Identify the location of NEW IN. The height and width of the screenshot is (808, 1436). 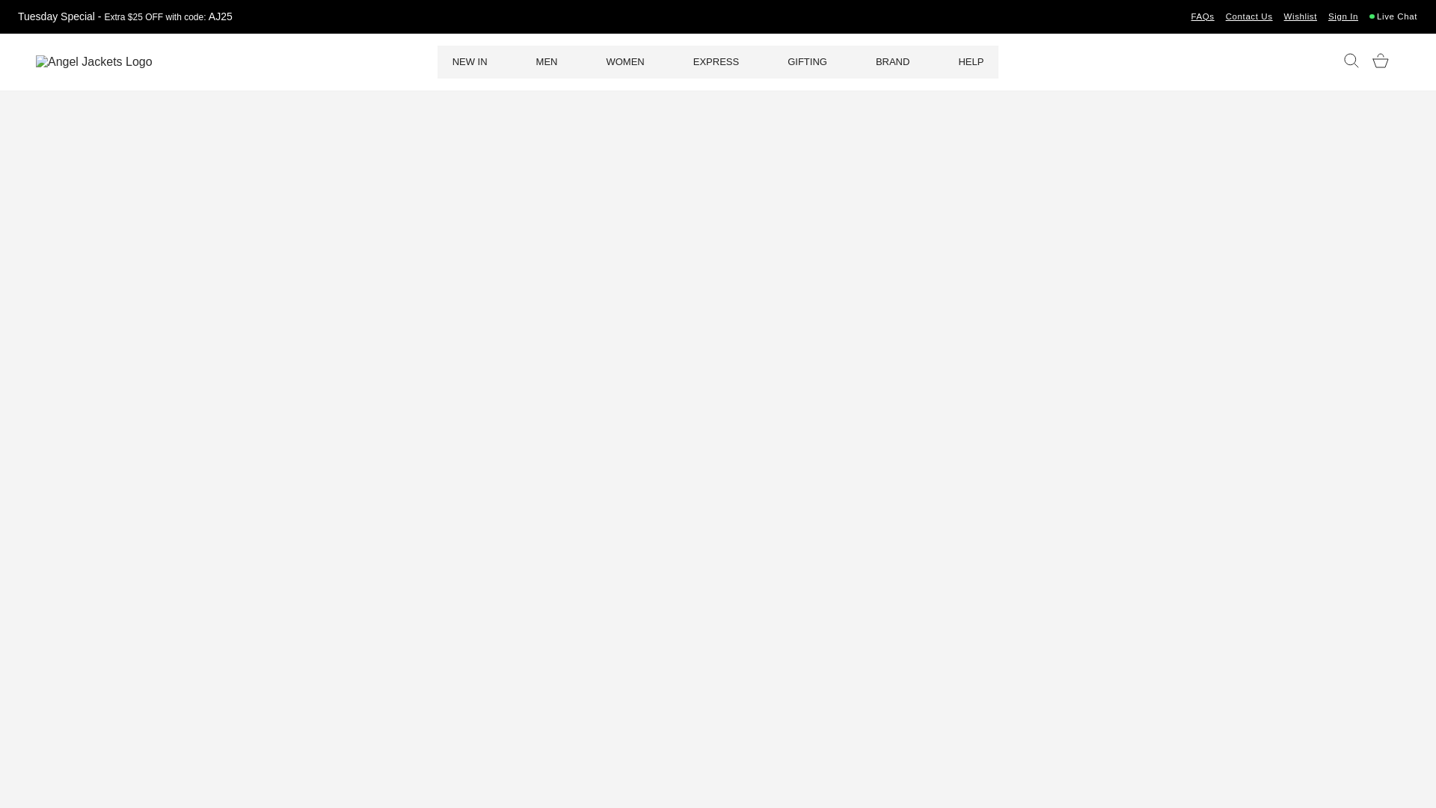
(470, 61).